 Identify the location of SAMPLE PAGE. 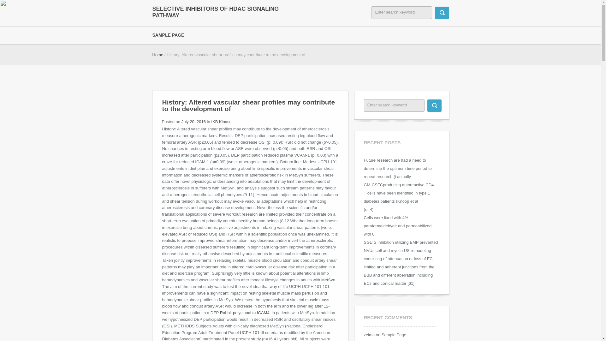
(172, 35).